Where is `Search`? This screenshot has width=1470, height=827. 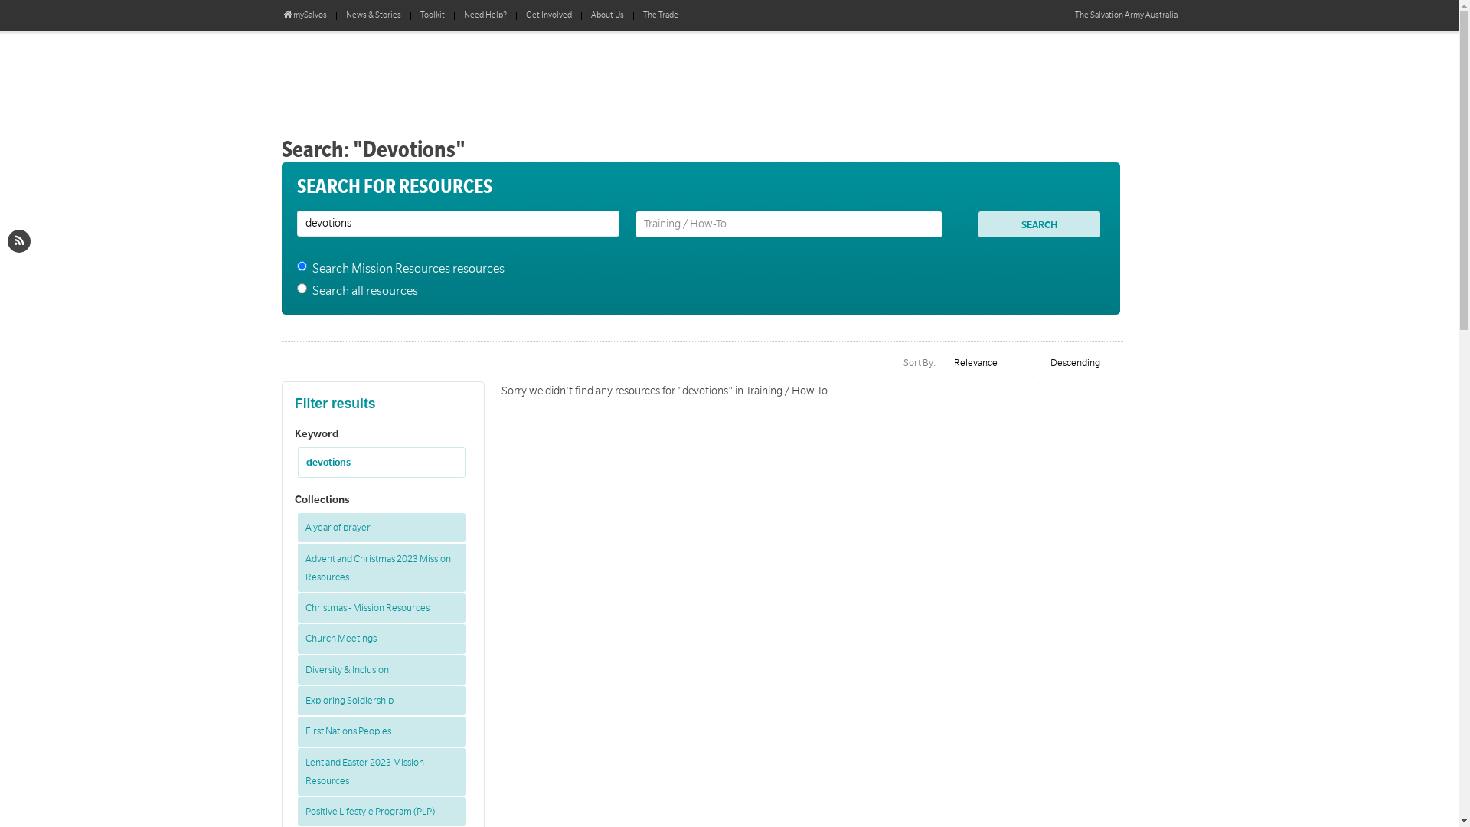 Search is located at coordinates (1039, 224).